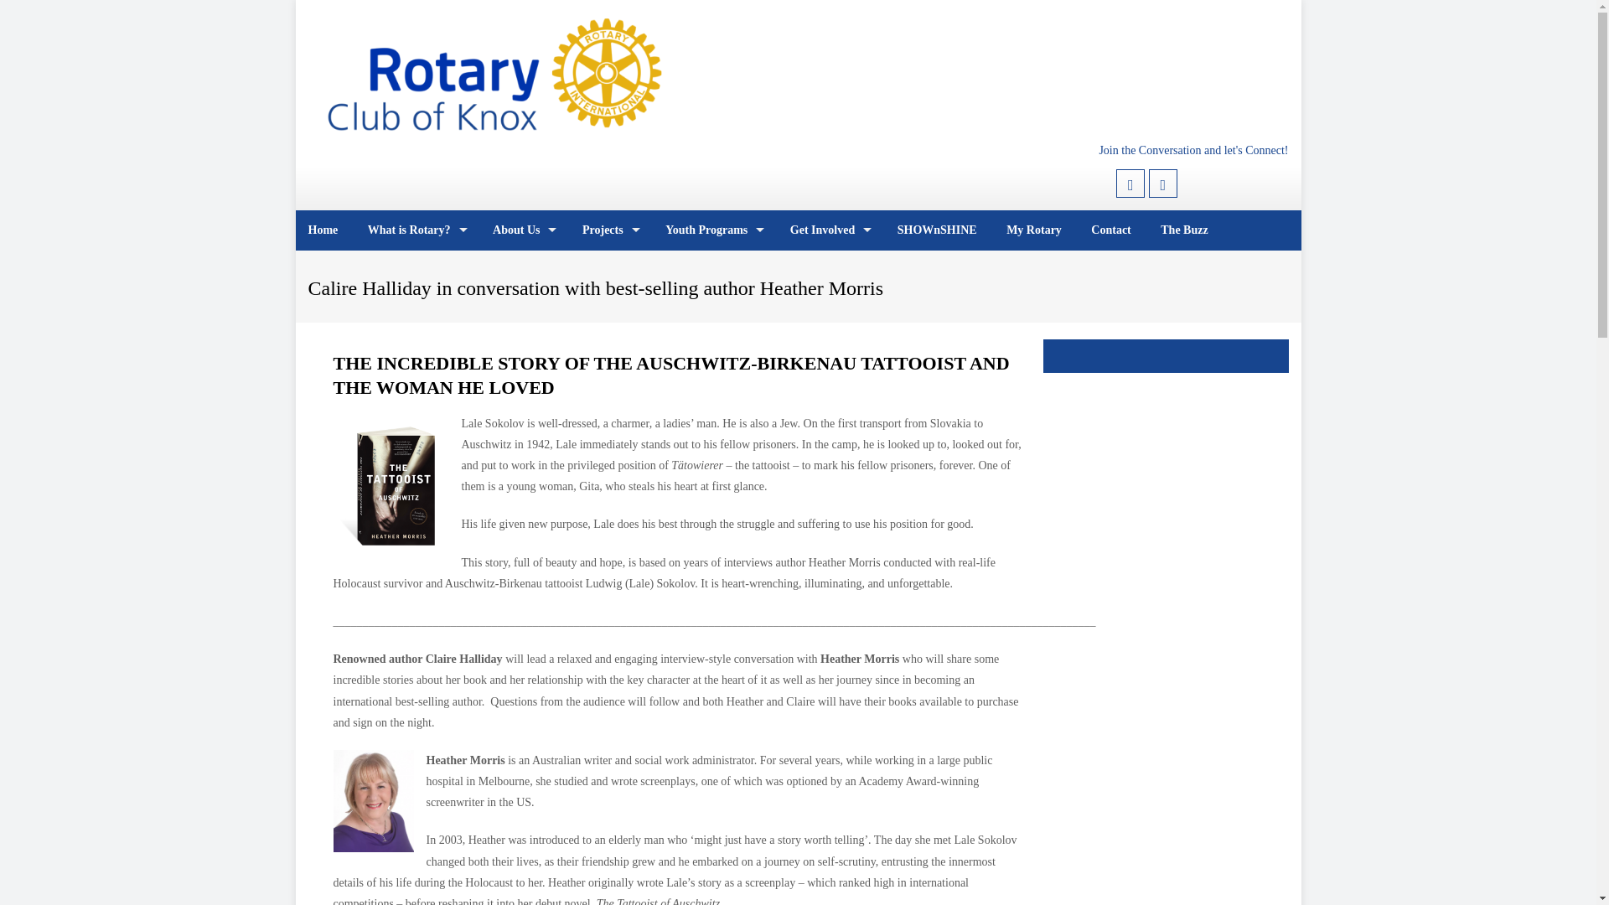  What do you see at coordinates (521, 230) in the screenshot?
I see `About Us` at bounding box center [521, 230].